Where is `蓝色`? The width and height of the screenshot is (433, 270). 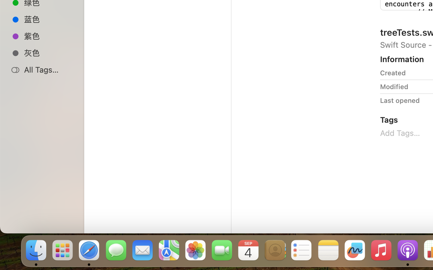
蓝色 is located at coordinates (48, 19).